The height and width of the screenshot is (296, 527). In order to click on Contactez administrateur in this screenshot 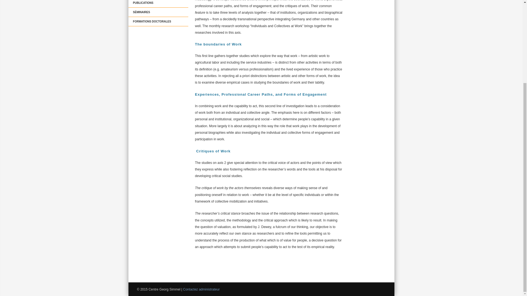, I will do `click(201, 289)`.